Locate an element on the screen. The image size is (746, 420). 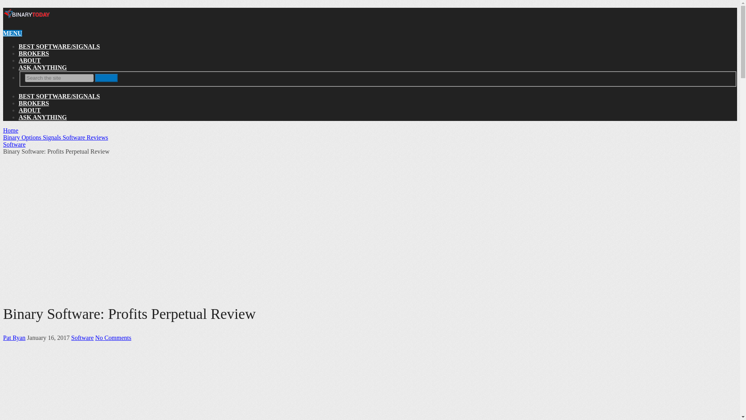
View all posts in Software is located at coordinates (82, 338).